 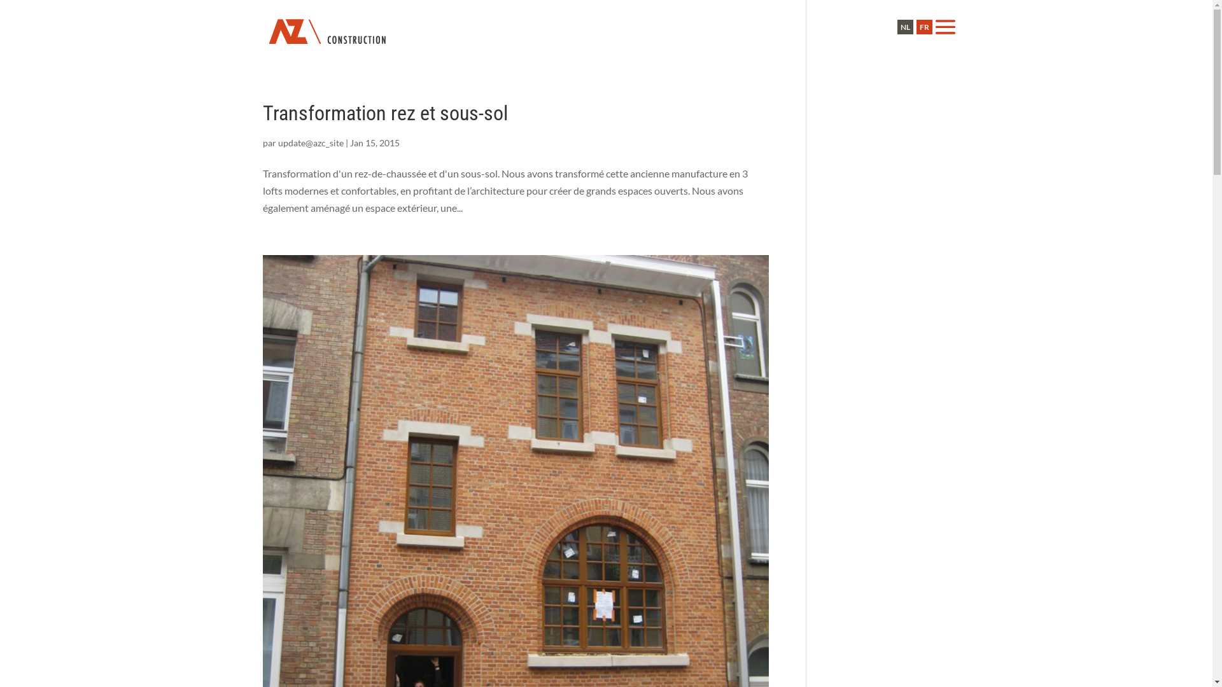 What do you see at coordinates (384, 113) in the screenshot?
I see `Transformation rez et sous-sol` at bounding box center [384, 113].